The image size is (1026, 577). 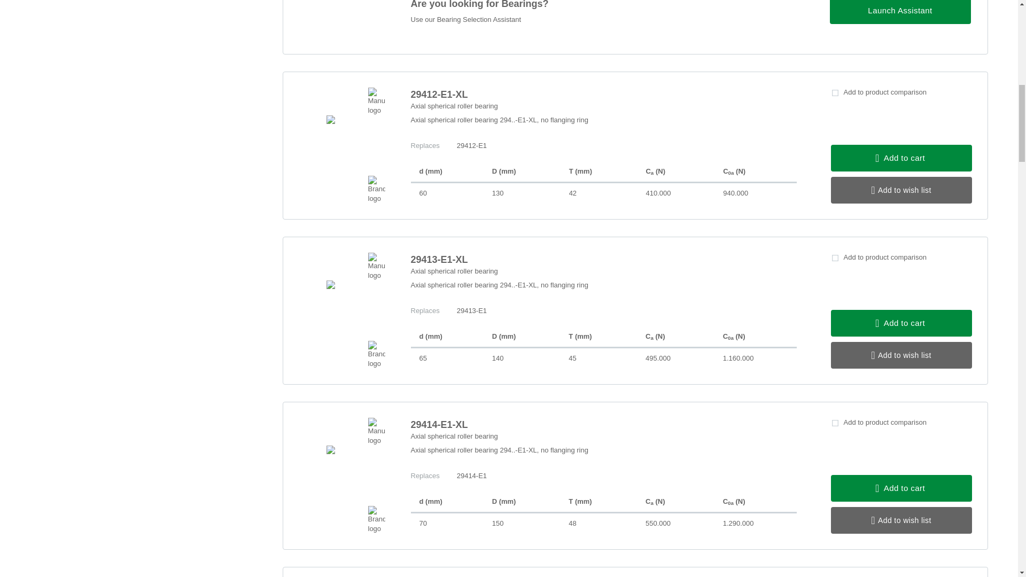 I want to click on Axial spherical roller bearing, so click(x=603, y=271).